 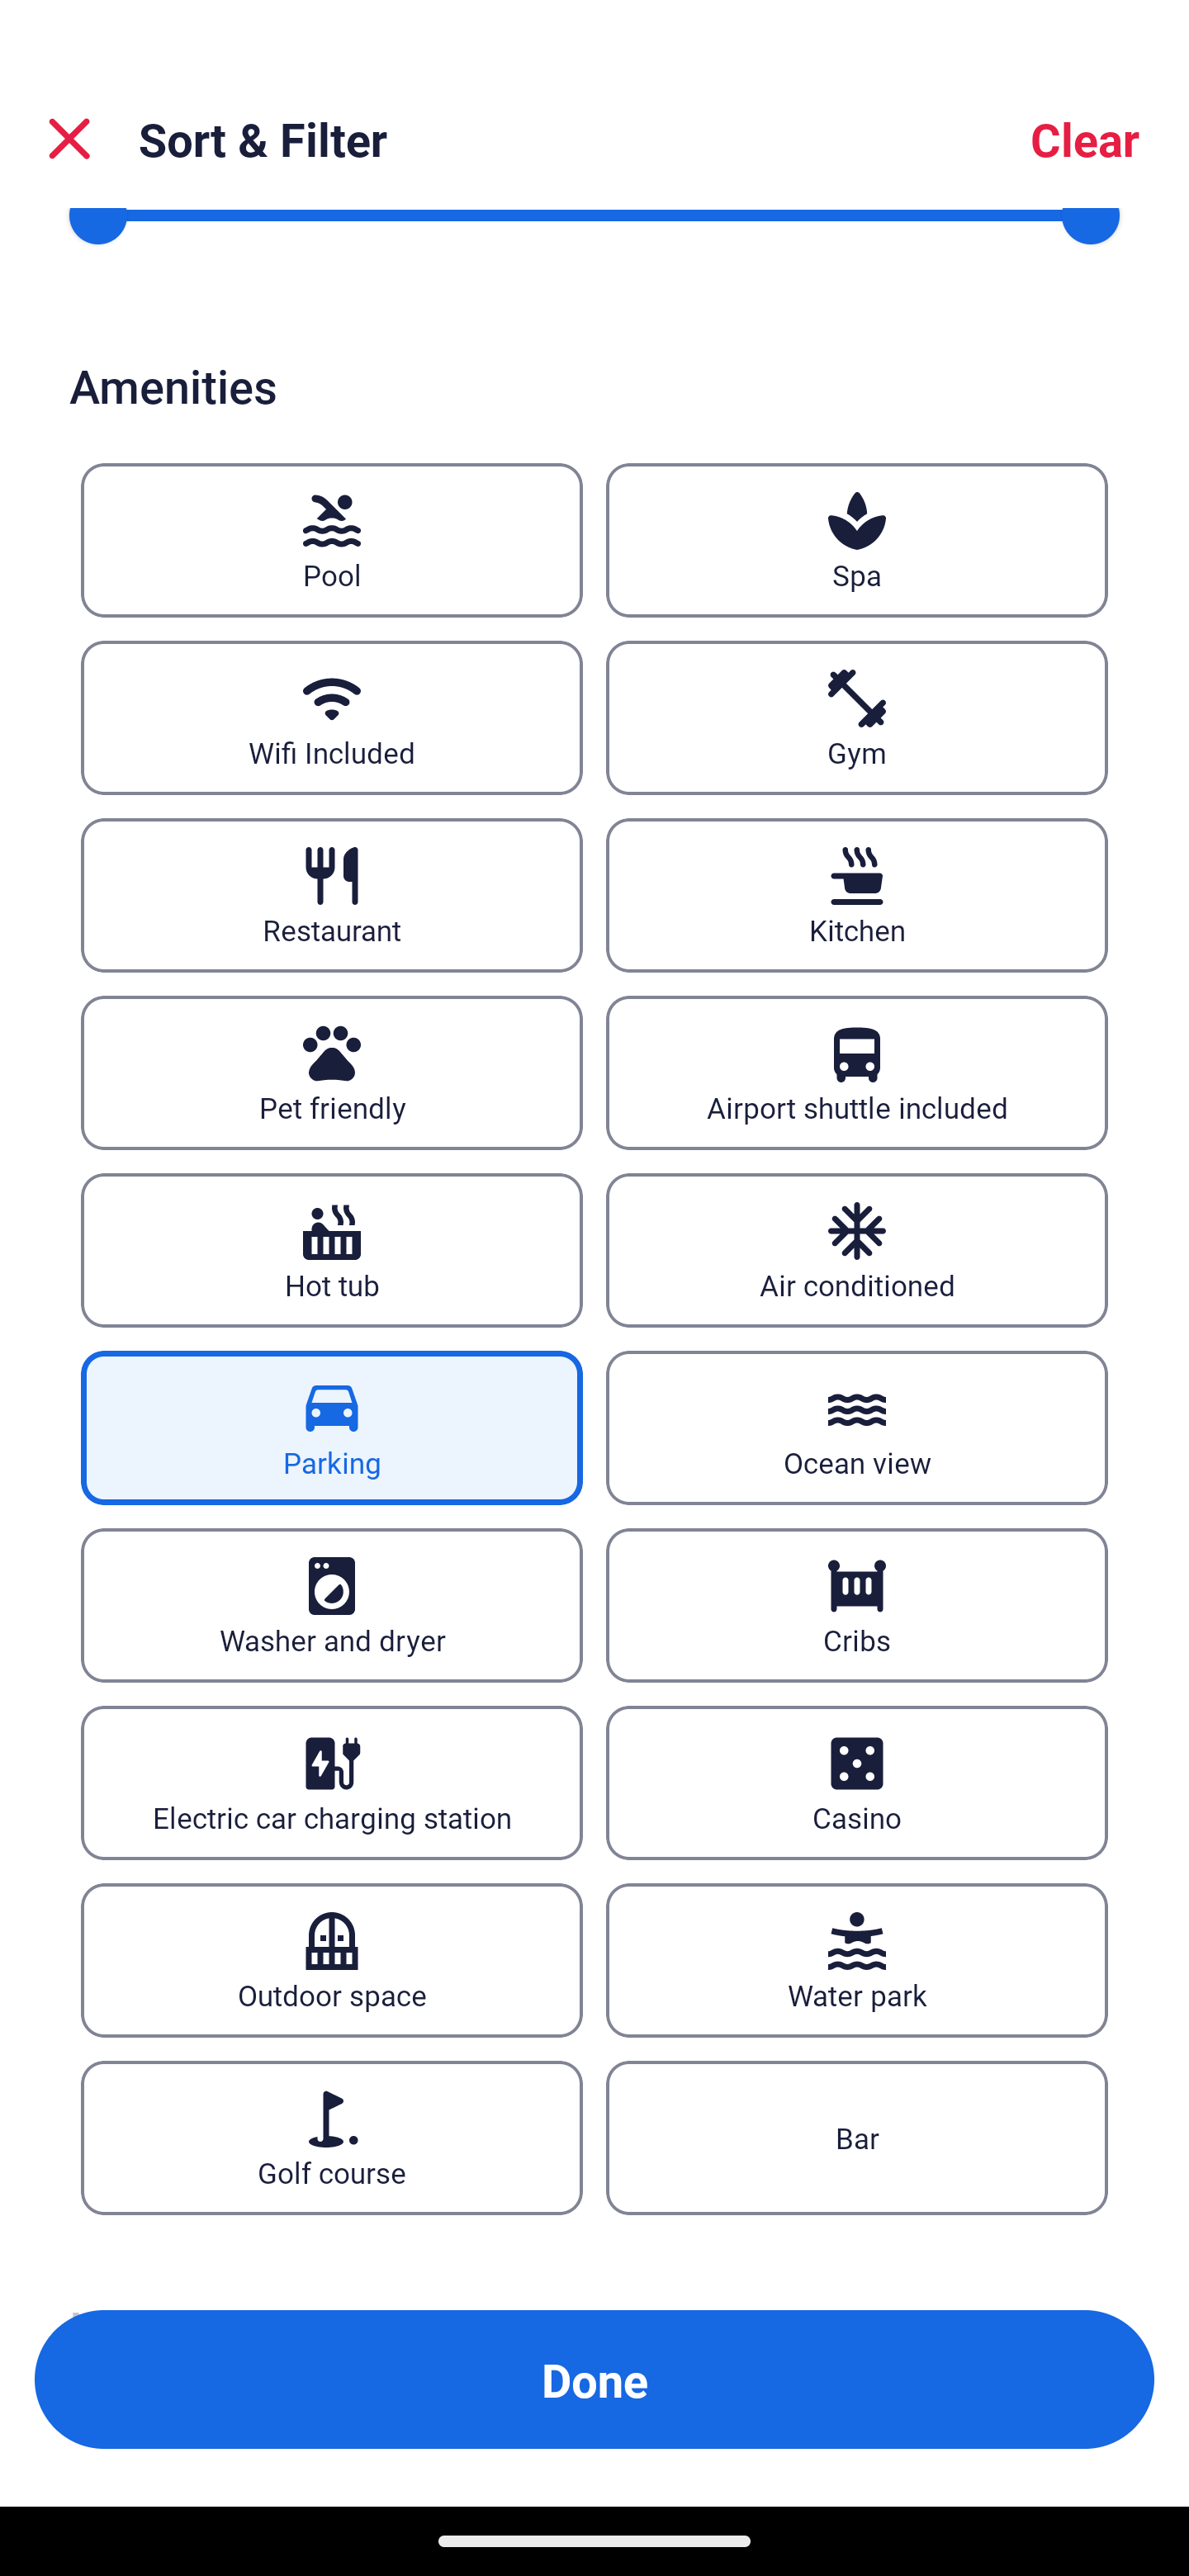 I want to click on Air conditioned, so click(x=857, y=1248).